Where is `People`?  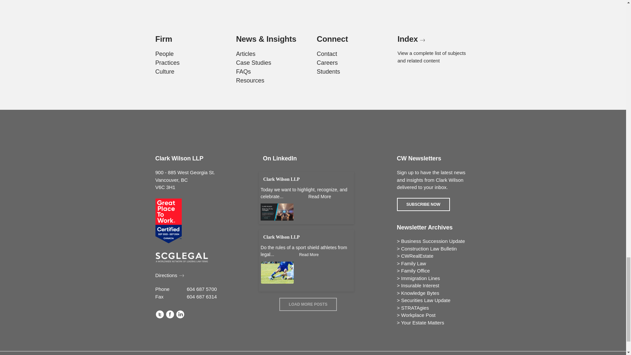 People is located at coordinates (164, 54).